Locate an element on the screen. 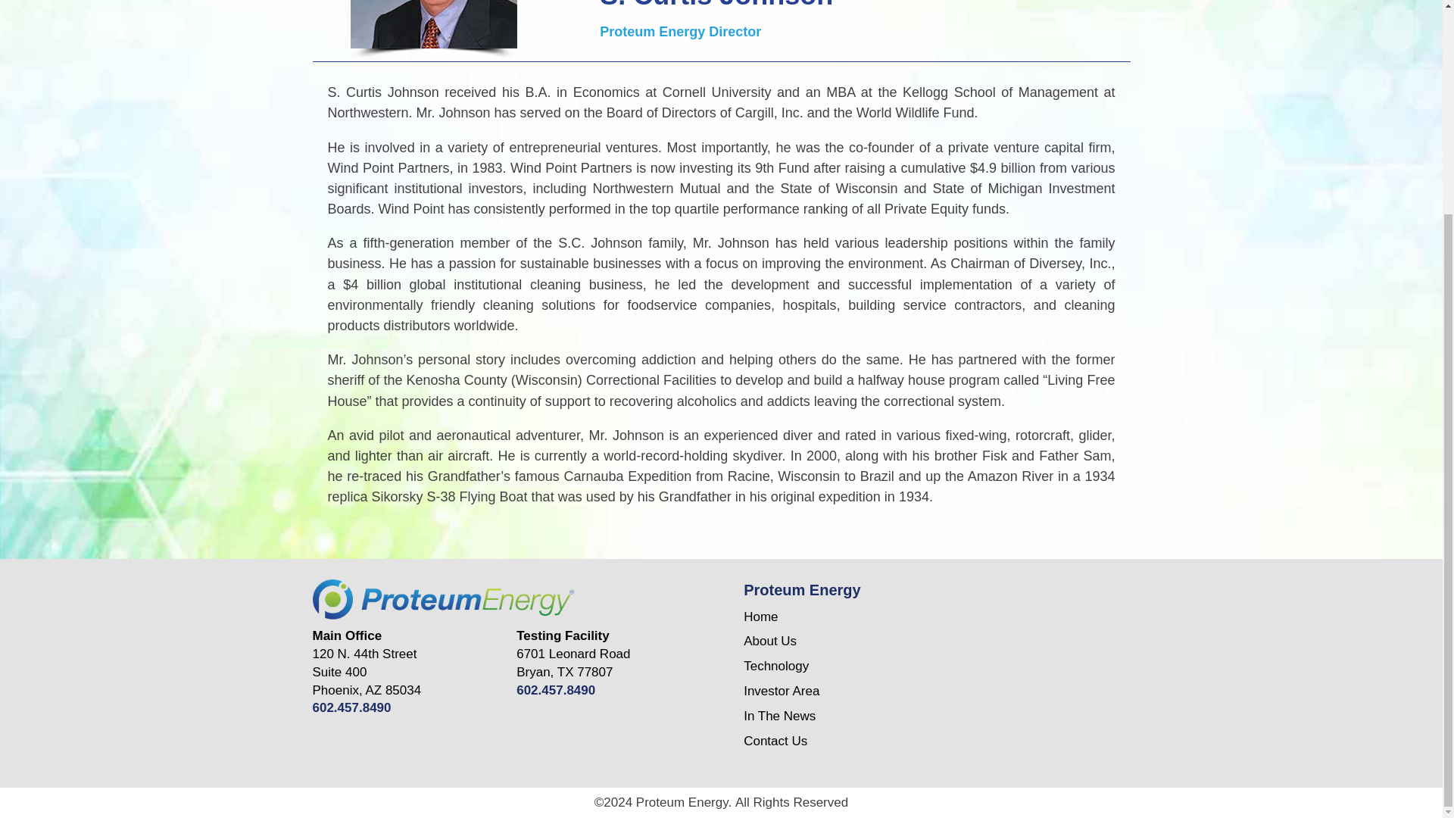  Dean Hoaglan is located at coordinates (433, 55).